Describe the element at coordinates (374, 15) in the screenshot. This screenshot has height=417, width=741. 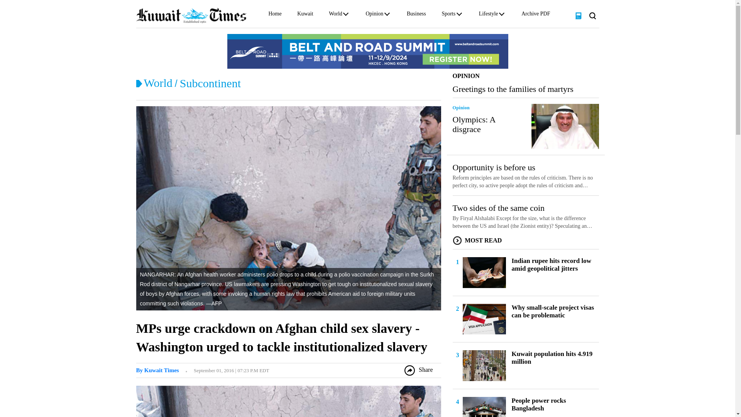
I see `Opinion` at that location.